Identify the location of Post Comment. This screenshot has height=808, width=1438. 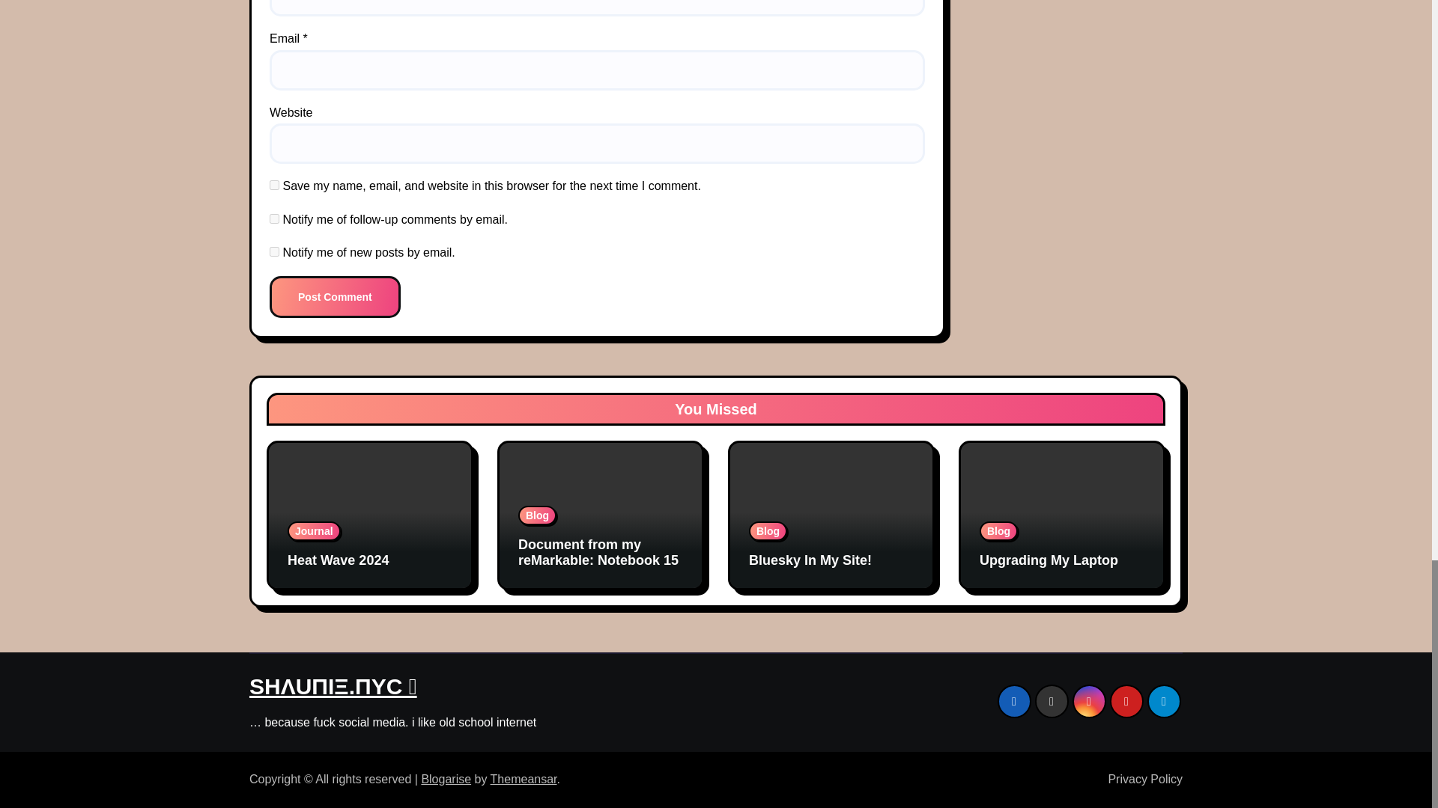
(336, 297).